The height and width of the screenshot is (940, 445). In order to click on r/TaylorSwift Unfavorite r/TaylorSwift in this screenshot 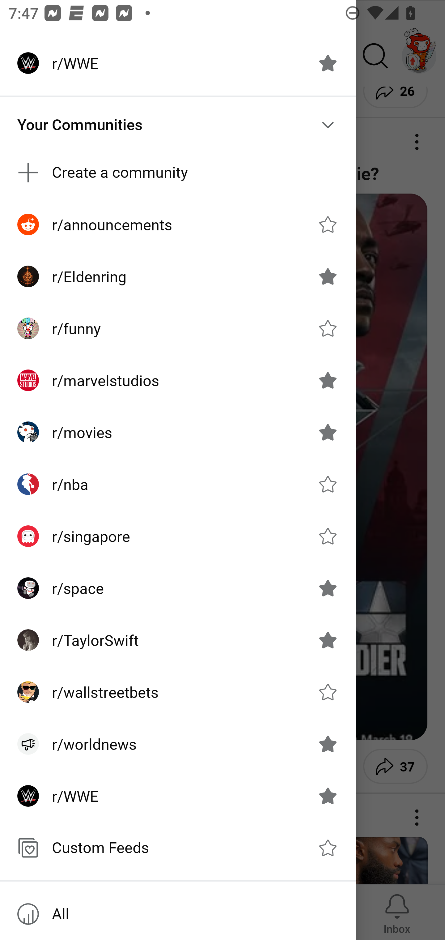, I will do `click(178, 640)`.